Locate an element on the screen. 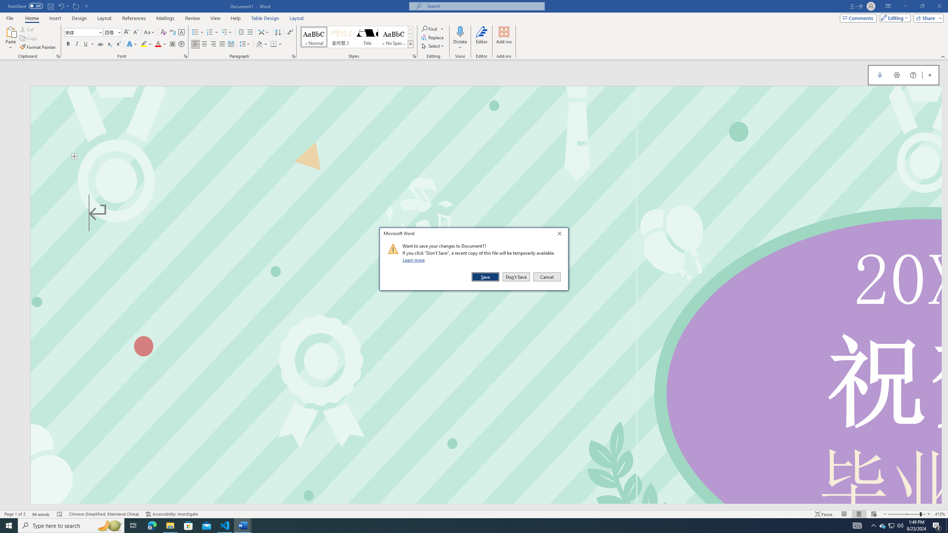 This screenshot has width=948, height=533. Learn more is located at coordinates (415, 260).